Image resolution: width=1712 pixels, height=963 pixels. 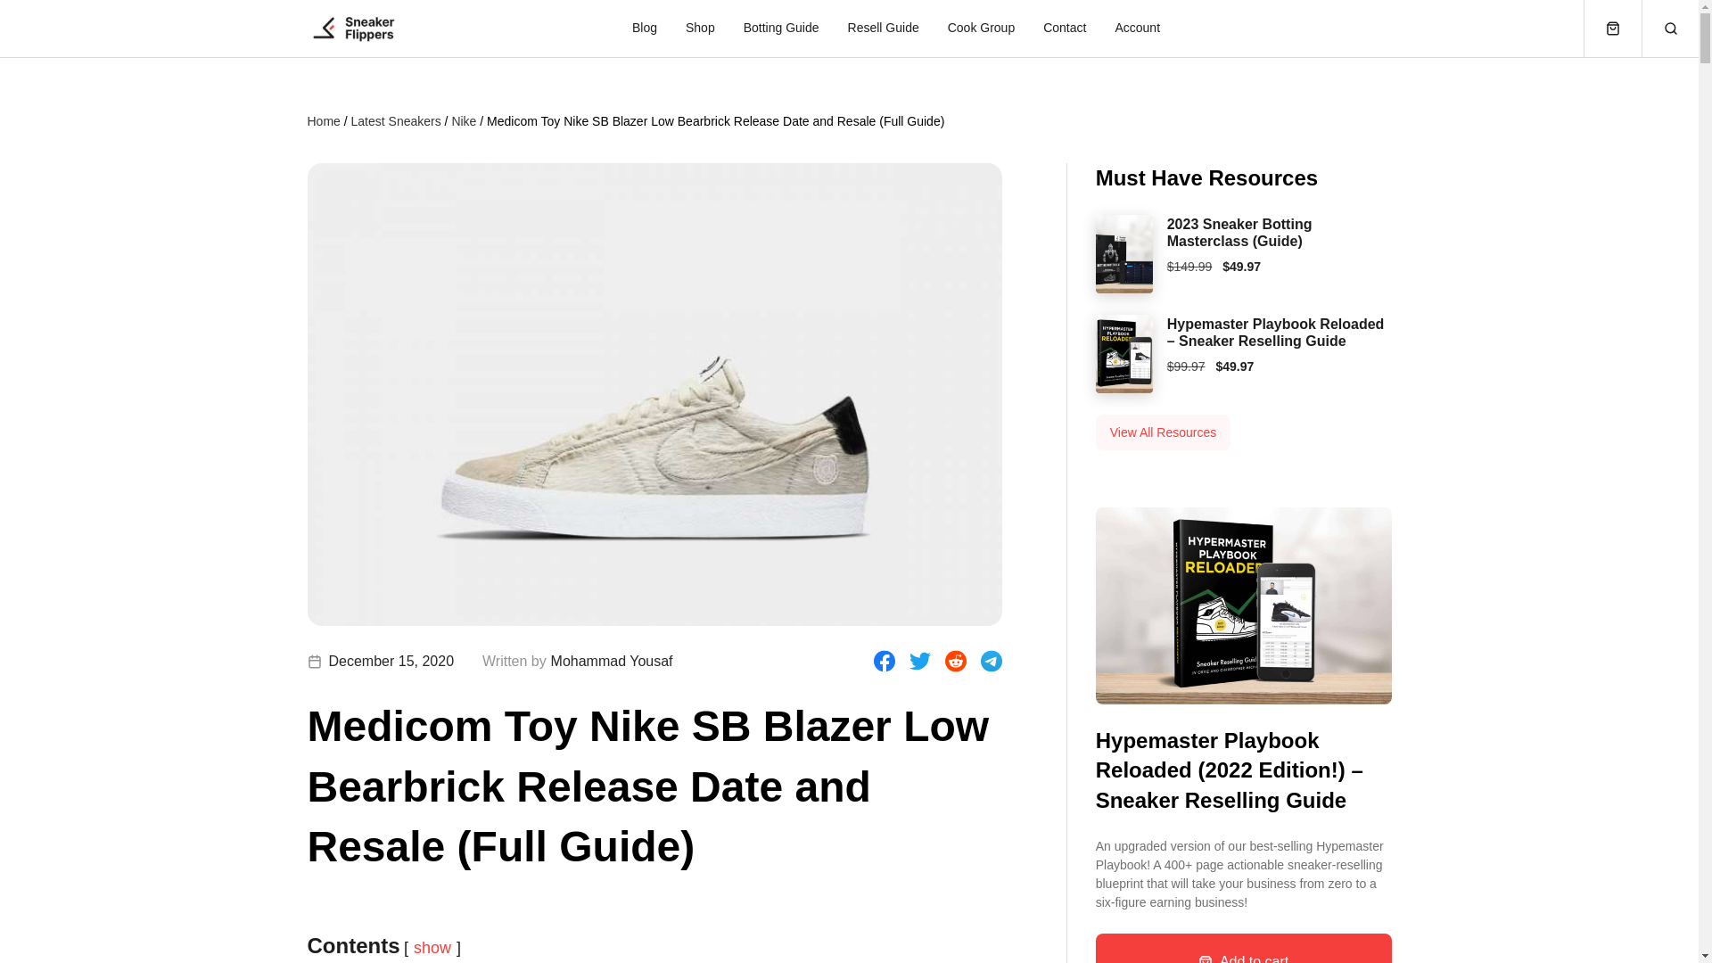 I want to click on Home, so click(x=323, y=120).